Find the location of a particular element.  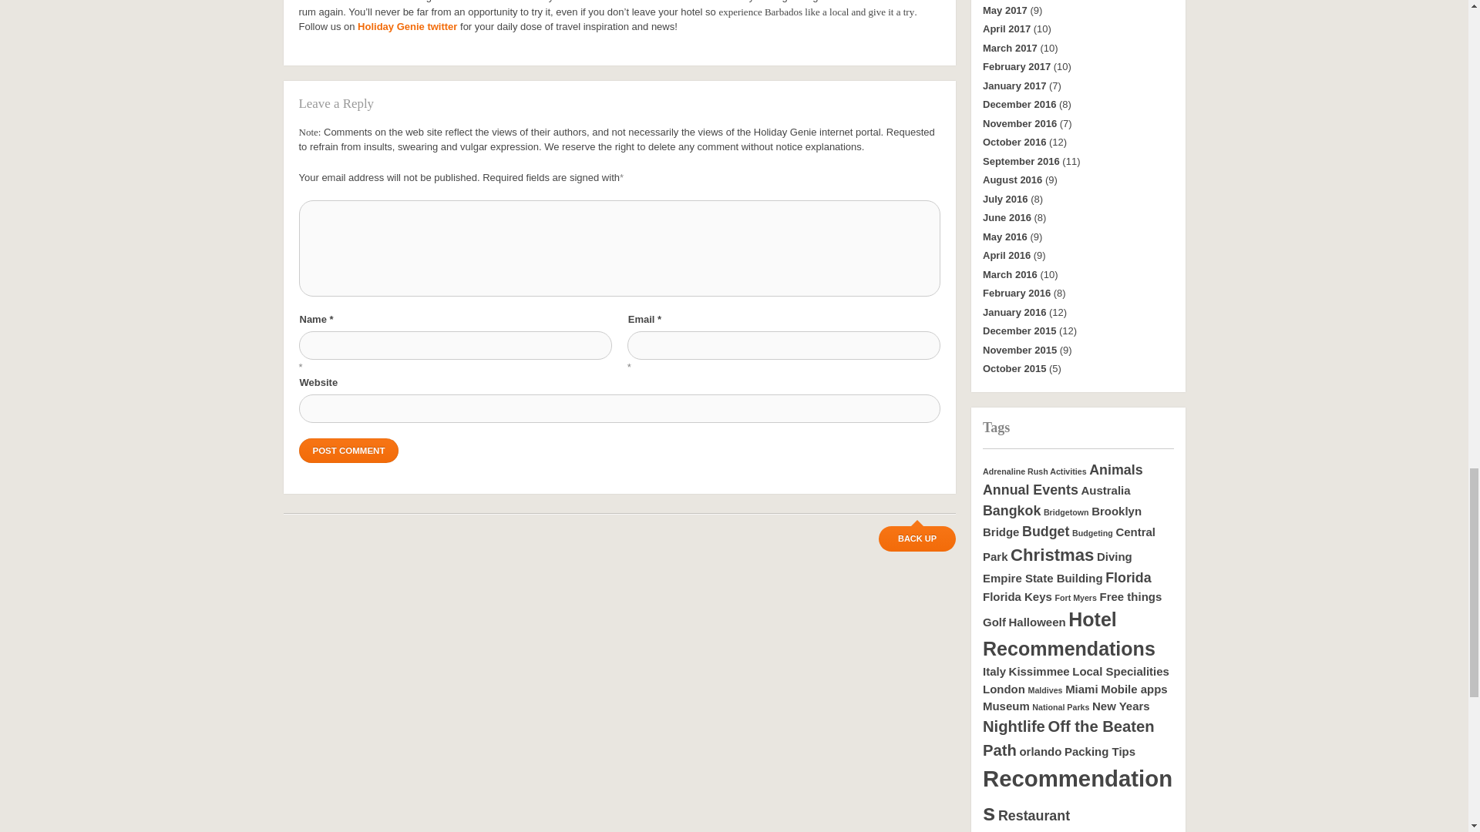

2 topics is located at coordinates (1068, 544).